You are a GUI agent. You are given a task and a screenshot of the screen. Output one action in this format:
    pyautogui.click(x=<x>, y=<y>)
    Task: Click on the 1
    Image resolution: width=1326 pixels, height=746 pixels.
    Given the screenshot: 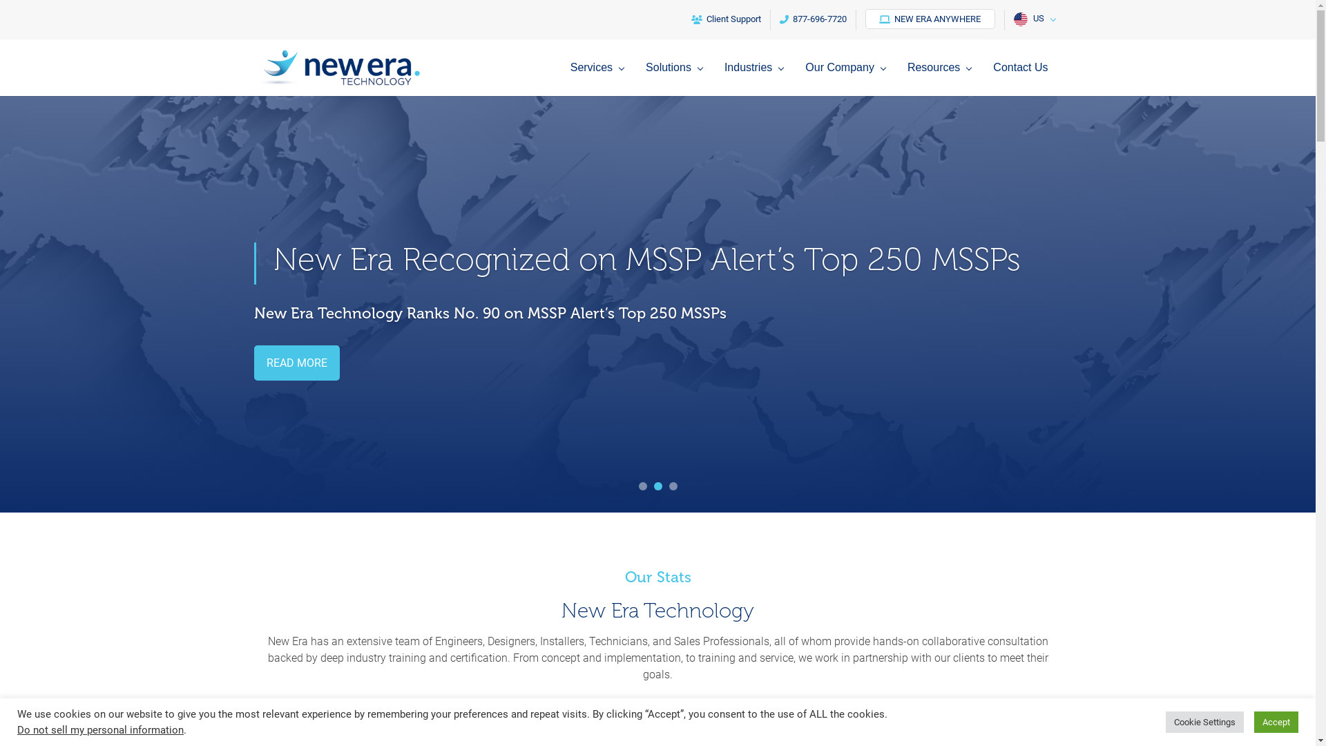 What is the action you would take?
    pyautogui.click(x=642, y=486)
    